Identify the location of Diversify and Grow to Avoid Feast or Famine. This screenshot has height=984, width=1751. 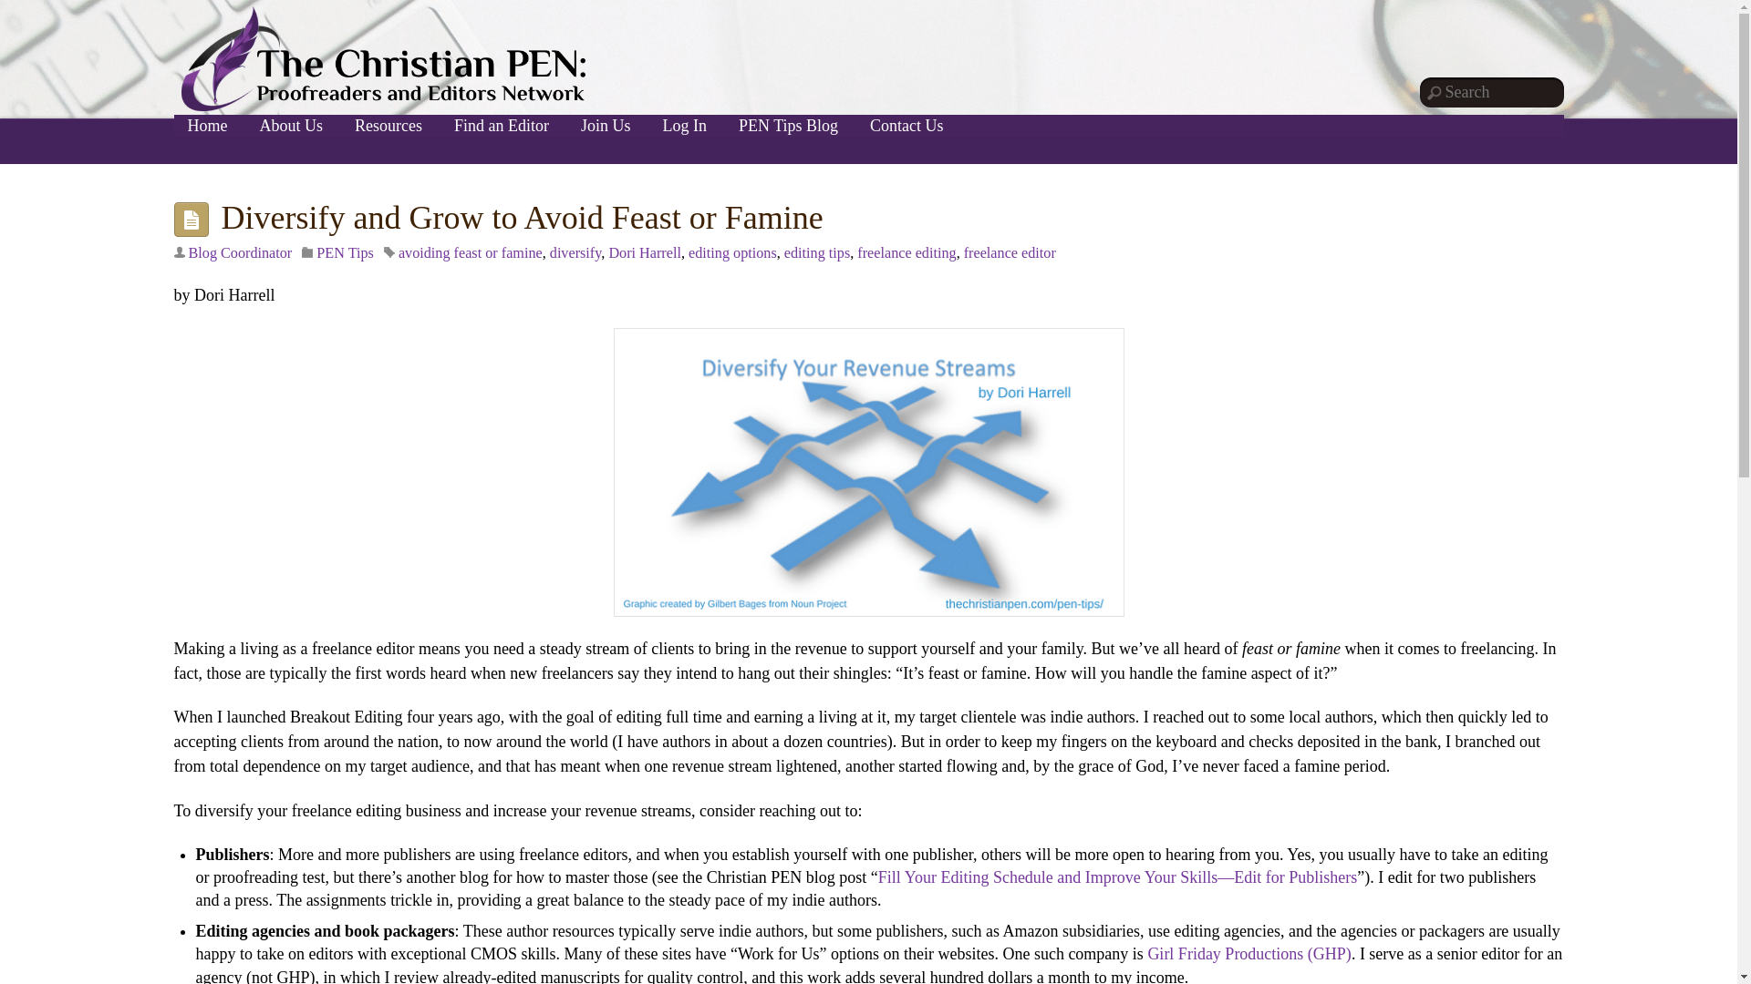
(522, 218).